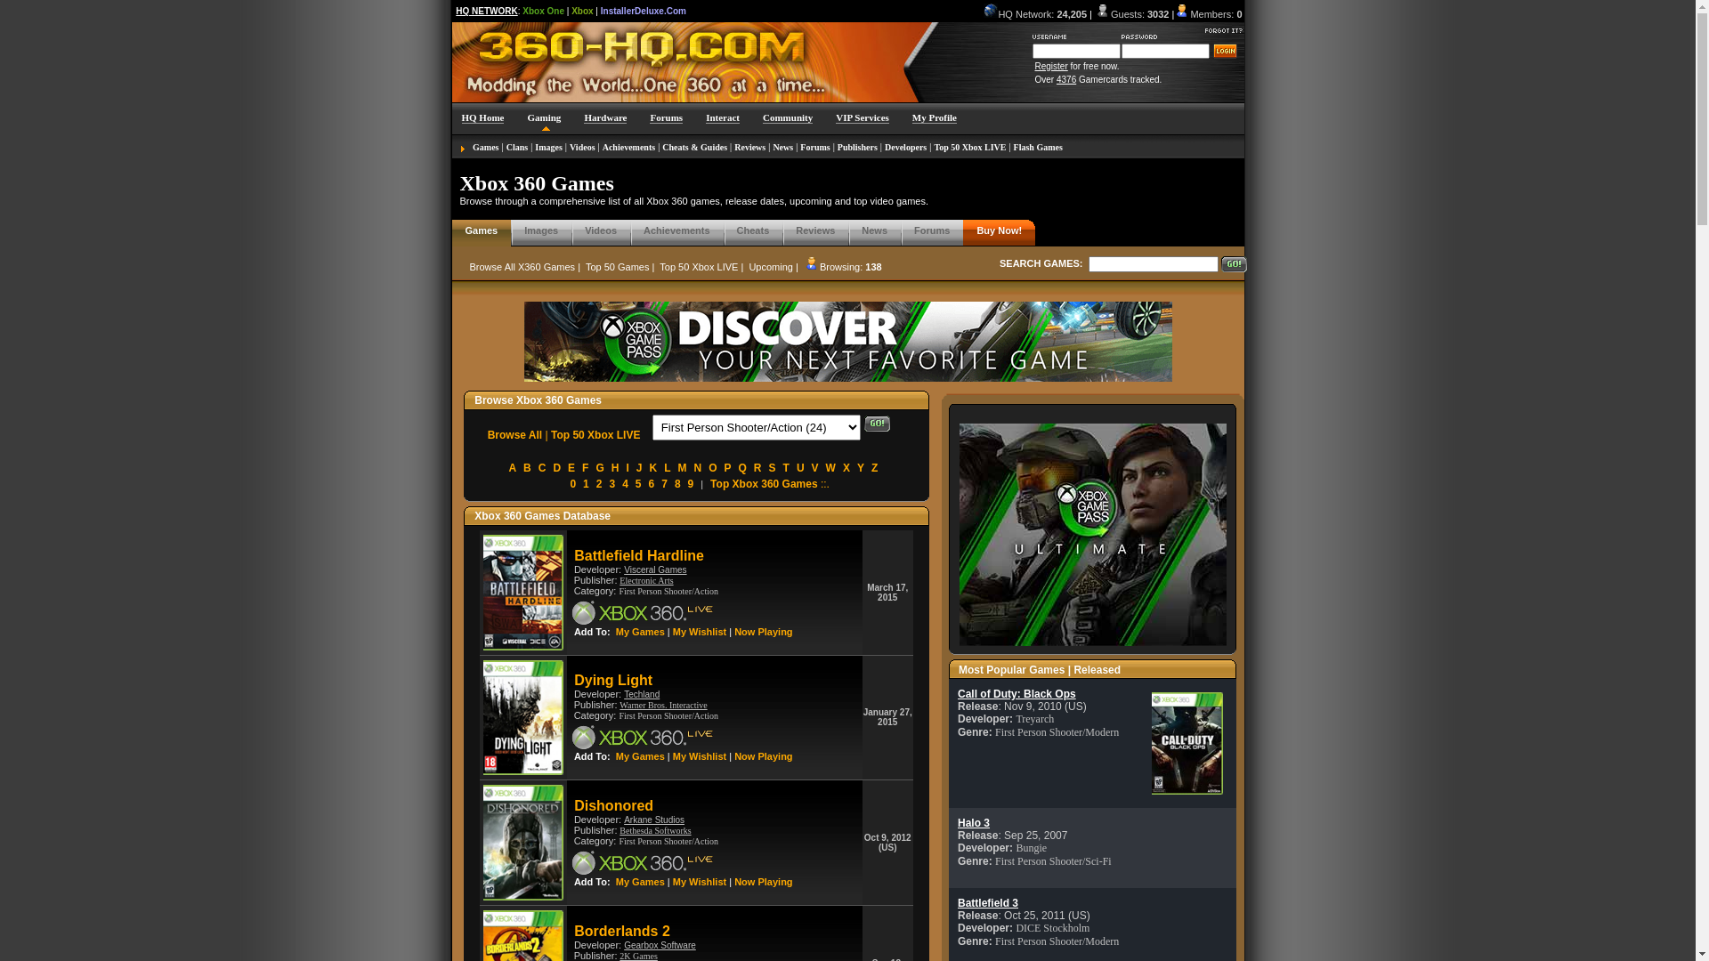 Image resolution: width=1709 pixels, height=961 pixels. What do you see at coordinates (644, 11) in the screenshot?
I see `InstallerDeluxe.Com` at bounding box center [644, 11].